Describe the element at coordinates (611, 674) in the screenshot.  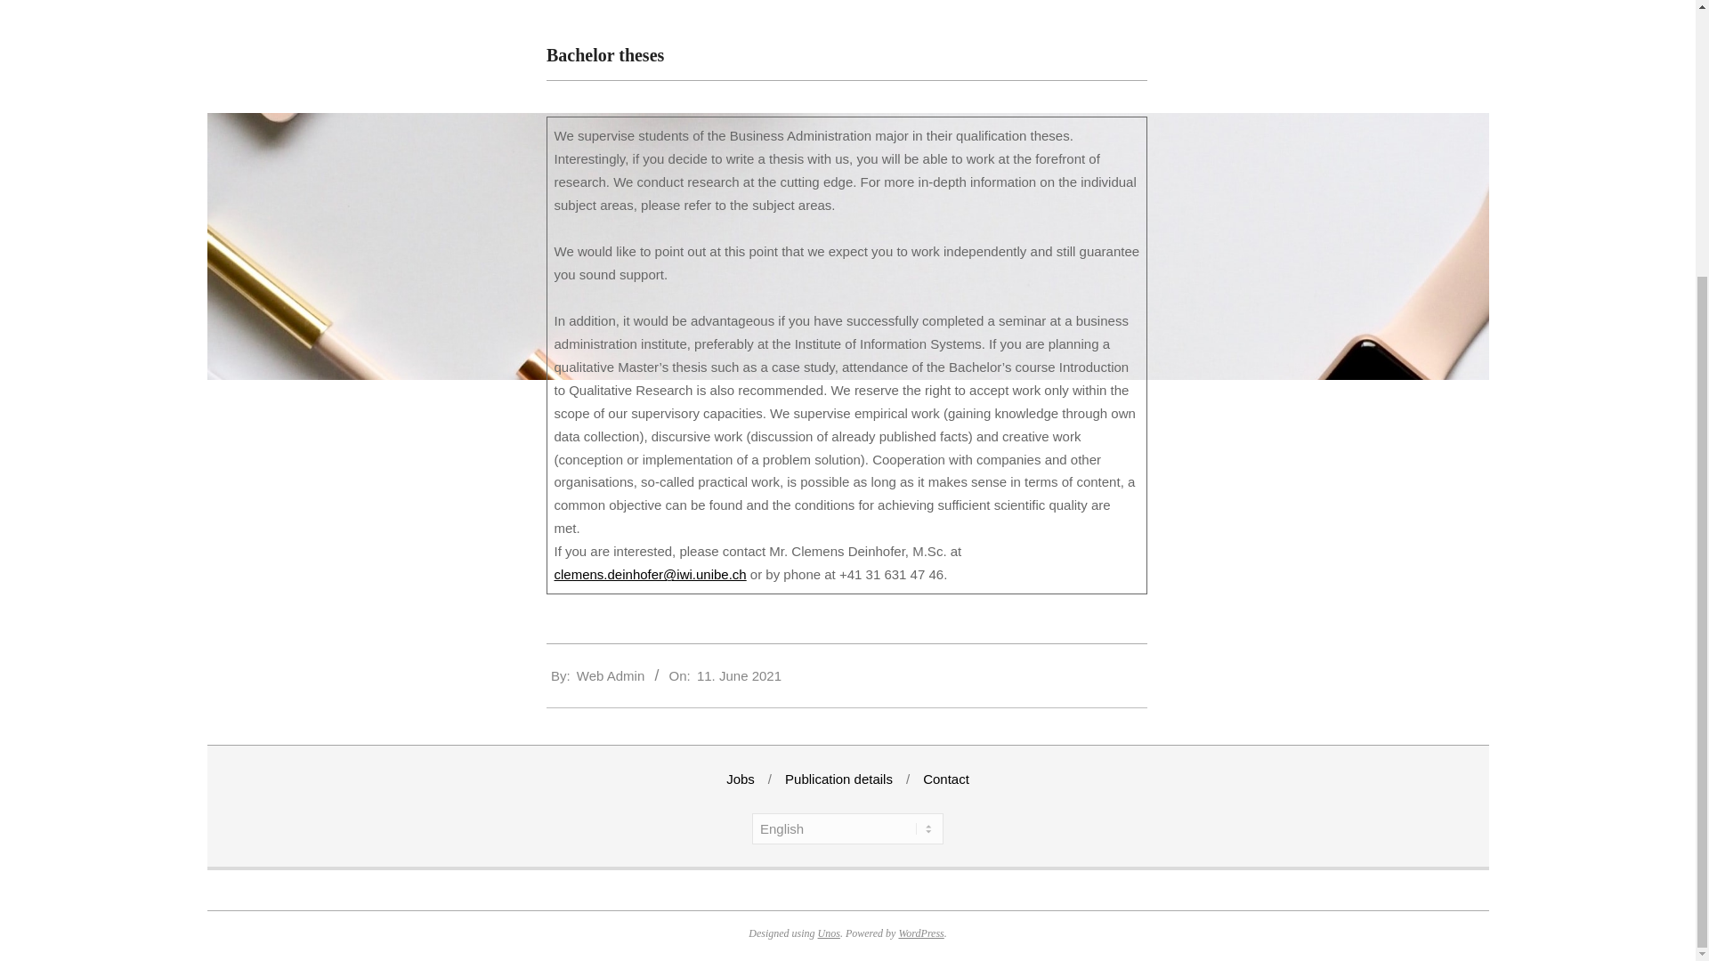
I see `Posts by Web Admin` at that location.